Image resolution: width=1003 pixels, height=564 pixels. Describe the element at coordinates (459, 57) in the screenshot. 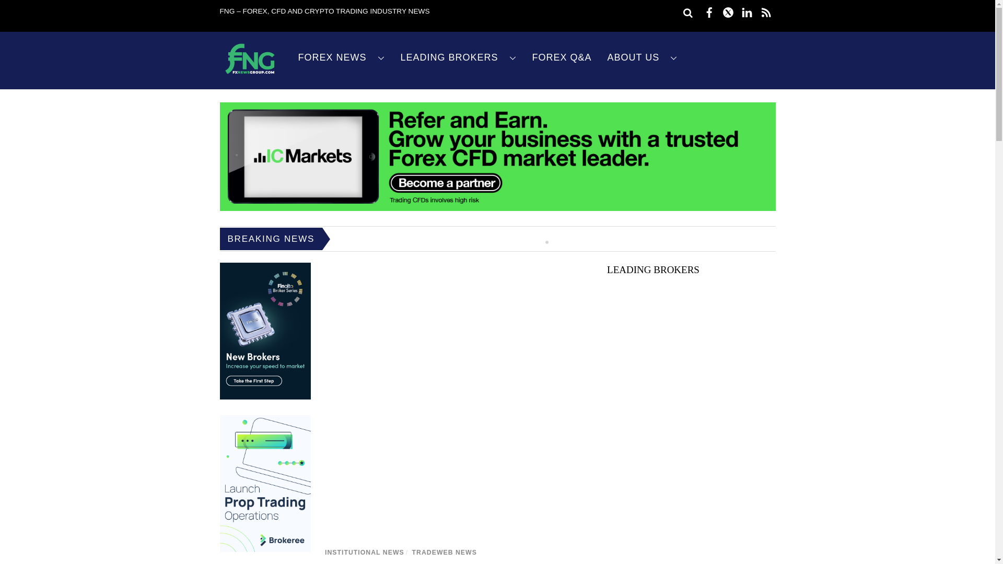

I see `LEADING BROKERS` at that location.